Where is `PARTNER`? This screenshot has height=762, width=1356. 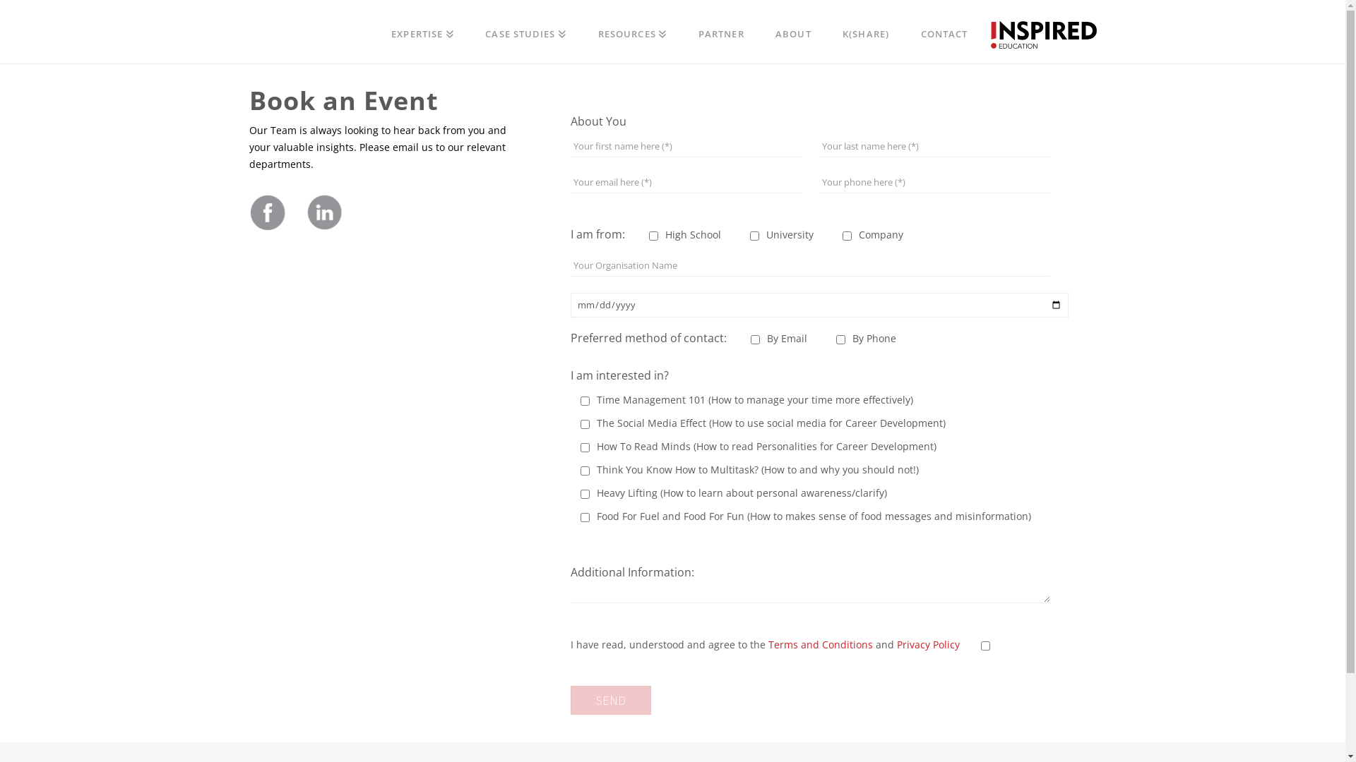
PARTNER is located at coordinates (722, 32).